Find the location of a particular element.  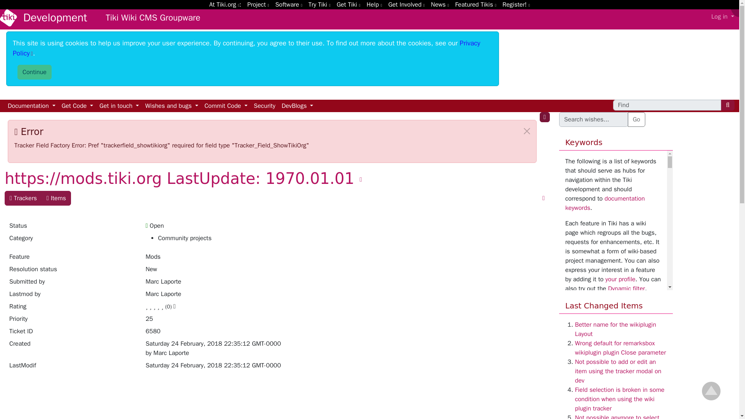

Go is located at coordinates (636, 119).